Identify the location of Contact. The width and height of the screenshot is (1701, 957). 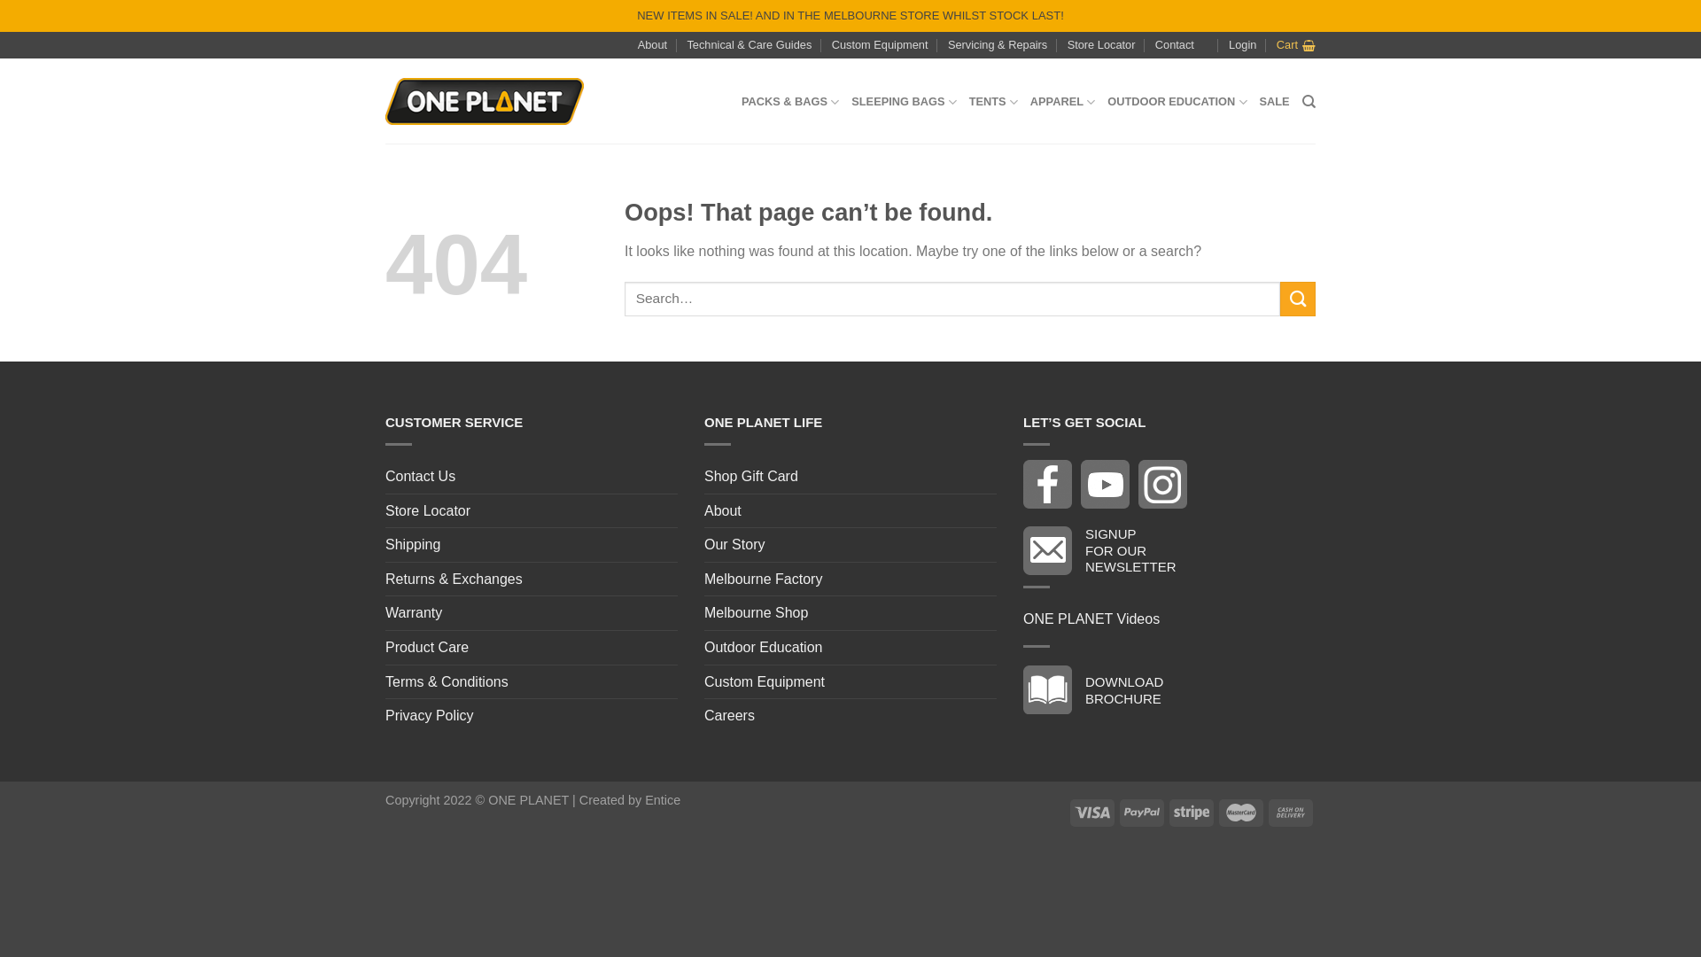
(1175, 45).